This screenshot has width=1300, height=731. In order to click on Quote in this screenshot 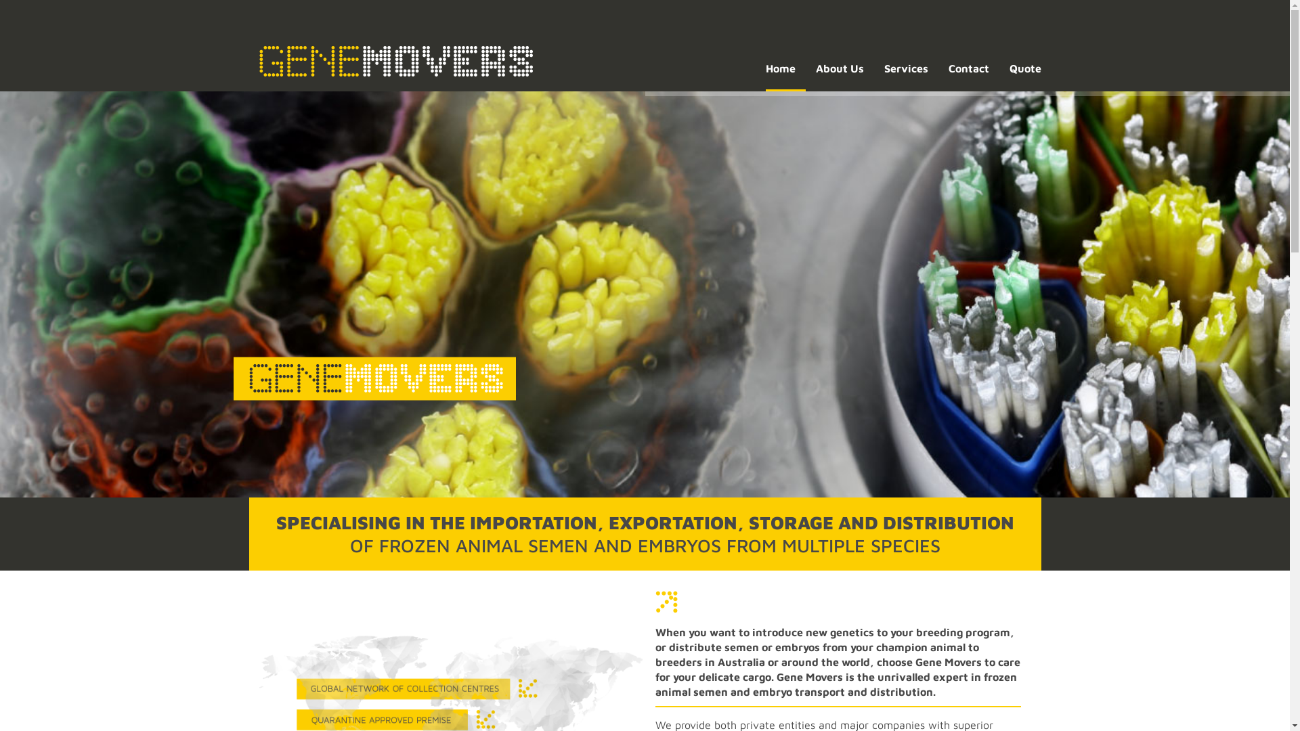, I will do `click(1030, 68)`.